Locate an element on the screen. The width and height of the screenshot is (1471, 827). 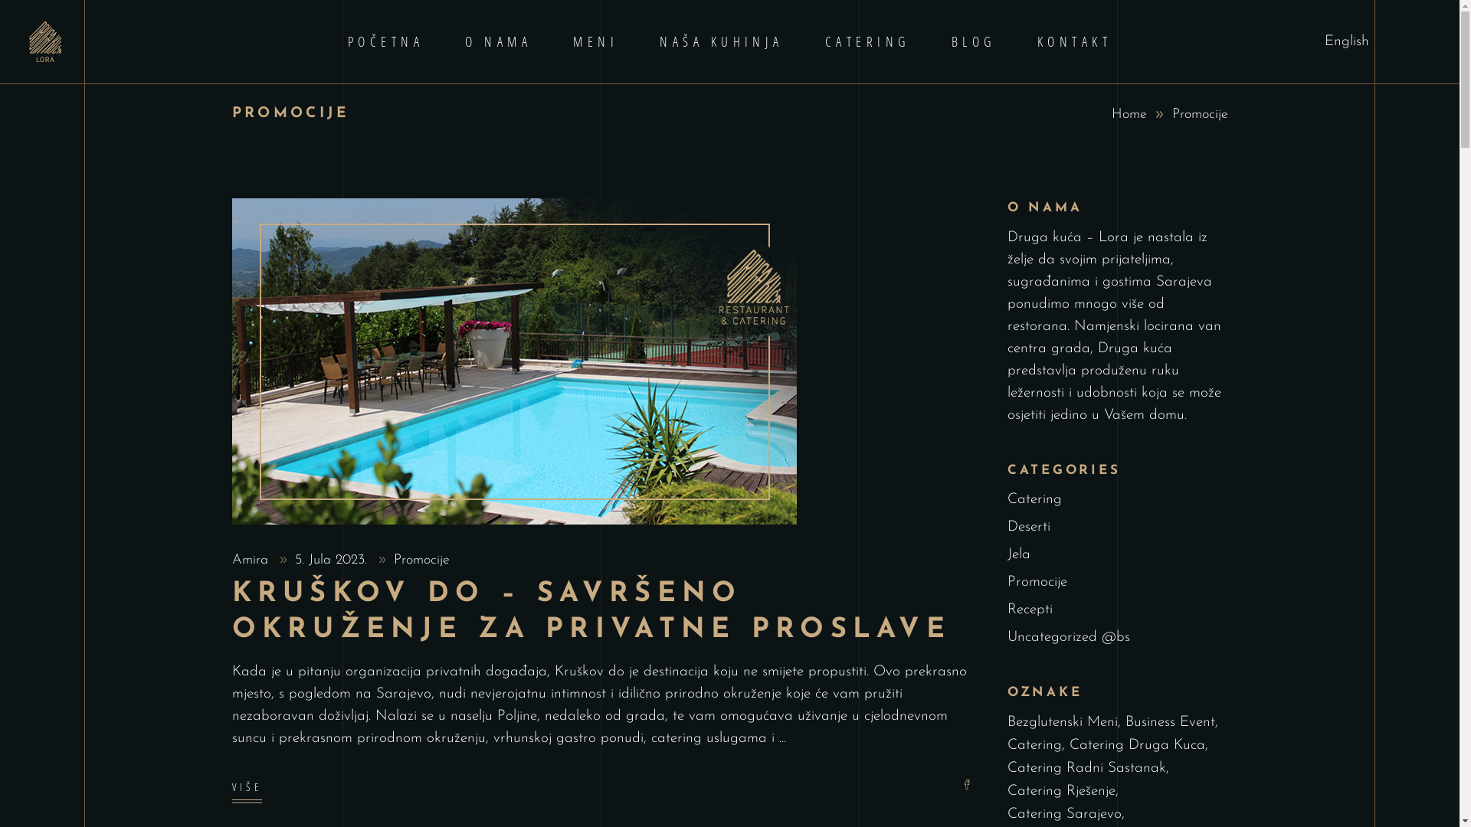
Catering Radni Sastanak is located at coordinates (1088, 768).